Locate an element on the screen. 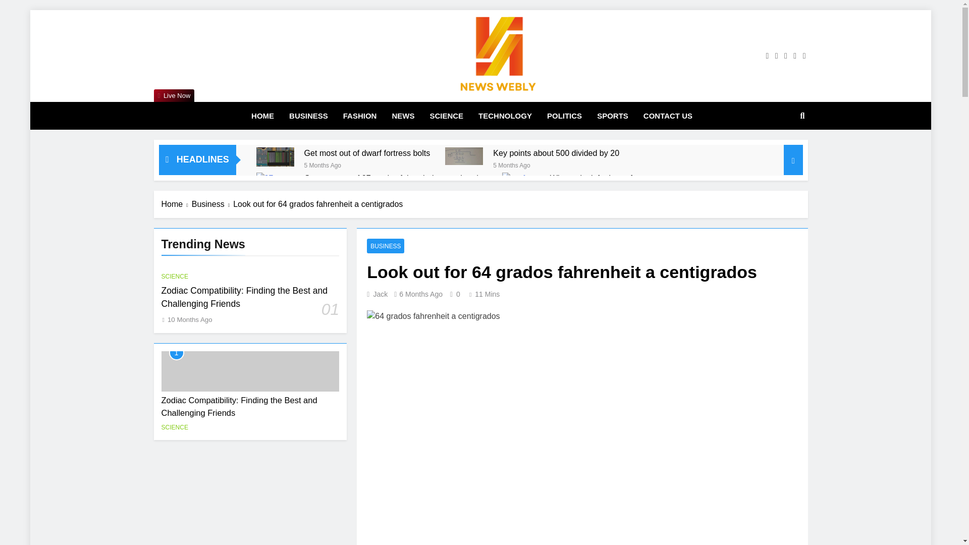 Image resolution: width=969 pixels, height=545 pixels. What to look for in vsuf is located at coordinates (521, 190).